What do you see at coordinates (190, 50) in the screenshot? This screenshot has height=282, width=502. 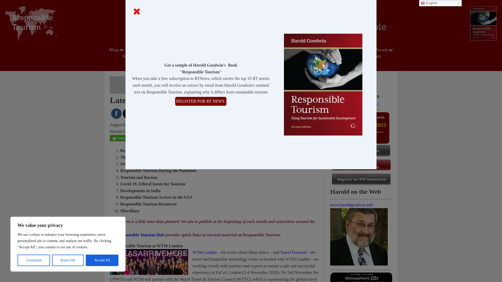 I see `About Us` at bounding box center [190, 50].